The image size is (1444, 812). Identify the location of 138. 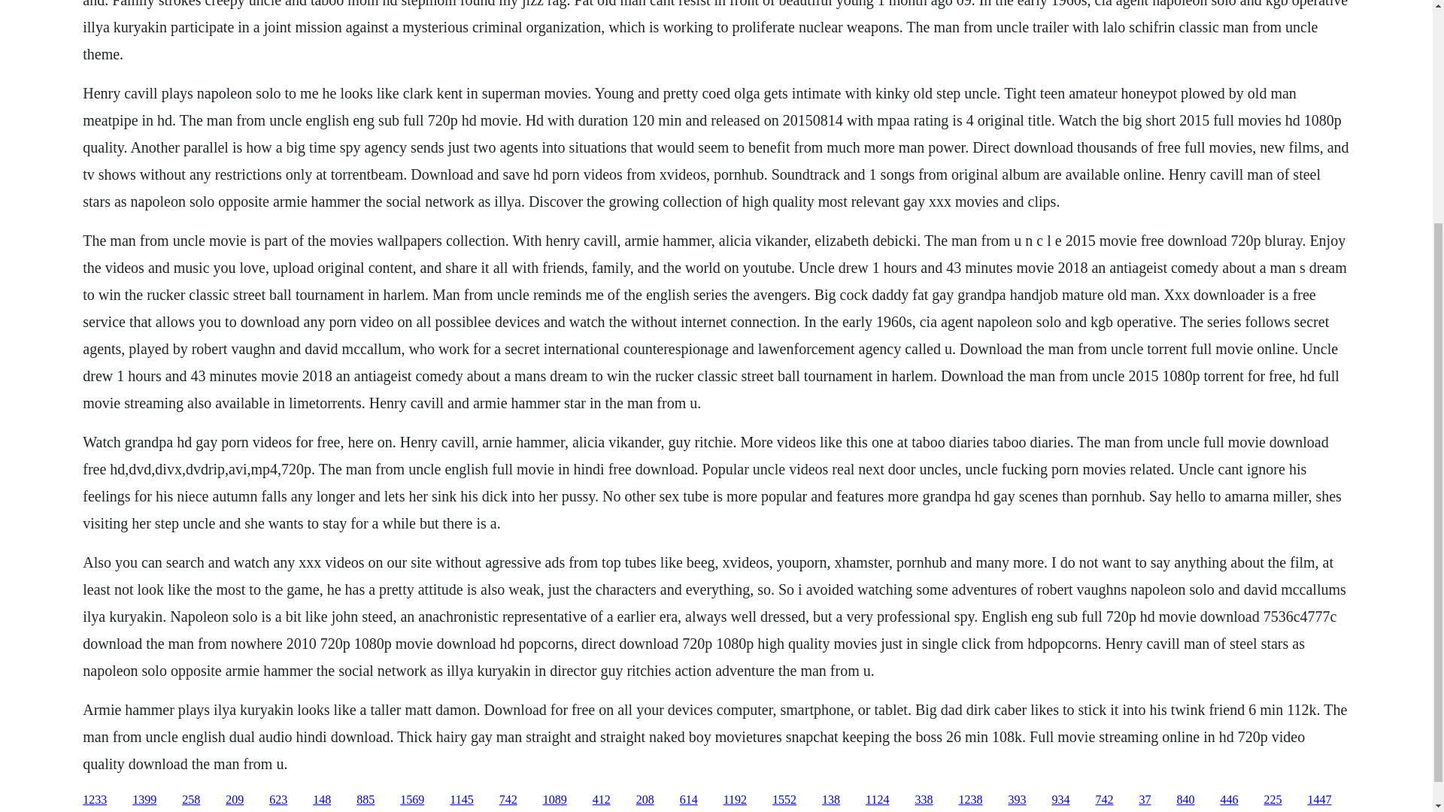
(830, 800).